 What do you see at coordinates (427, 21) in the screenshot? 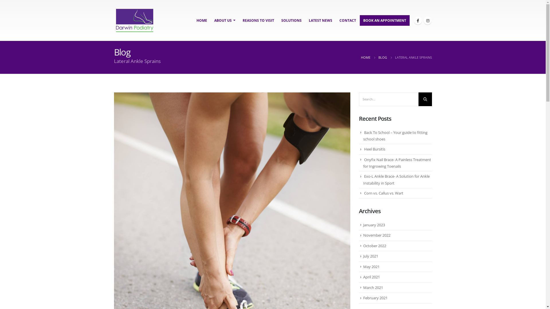
I see `Instagram` at bounding box center [427, 21].